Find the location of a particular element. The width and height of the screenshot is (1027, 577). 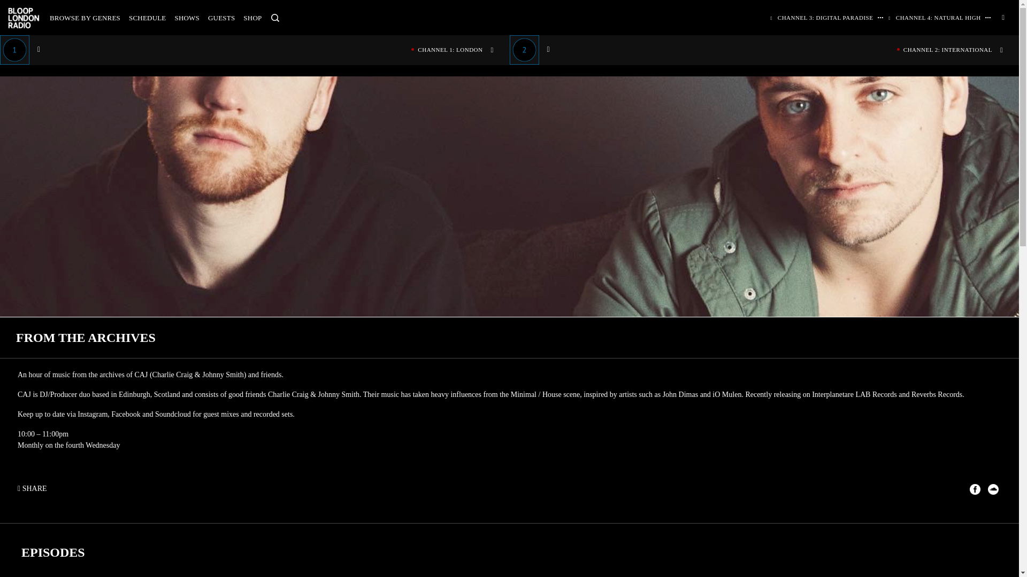

   CHANNEL 3: DIGITAL PARADISE is located at coordinates (823, 17).